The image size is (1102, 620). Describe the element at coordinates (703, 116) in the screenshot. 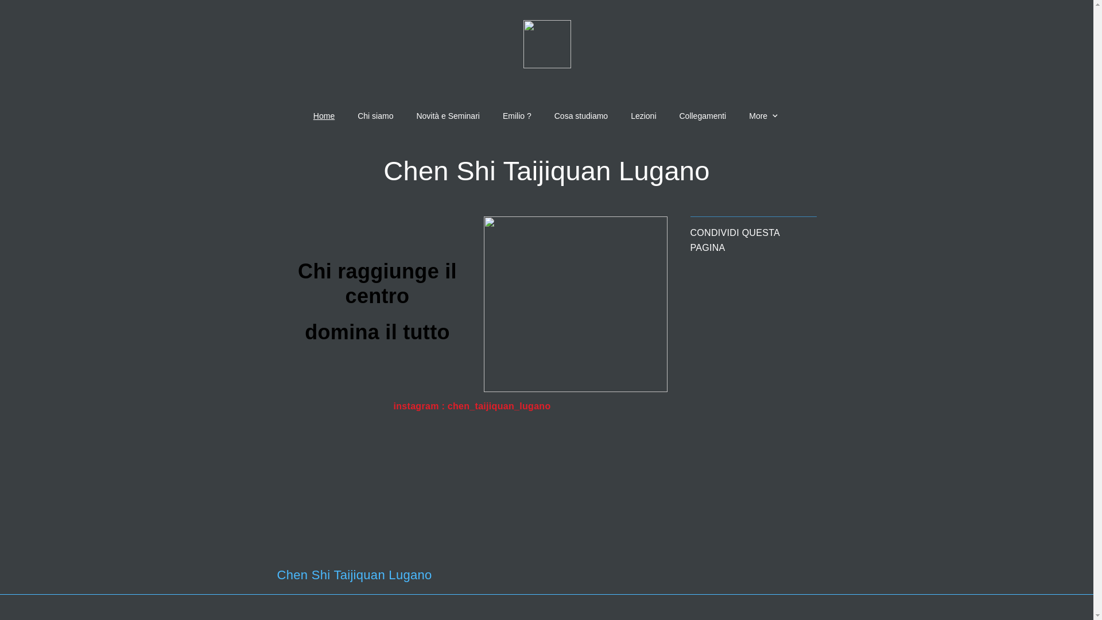

I see `Collegamenti` at that location.